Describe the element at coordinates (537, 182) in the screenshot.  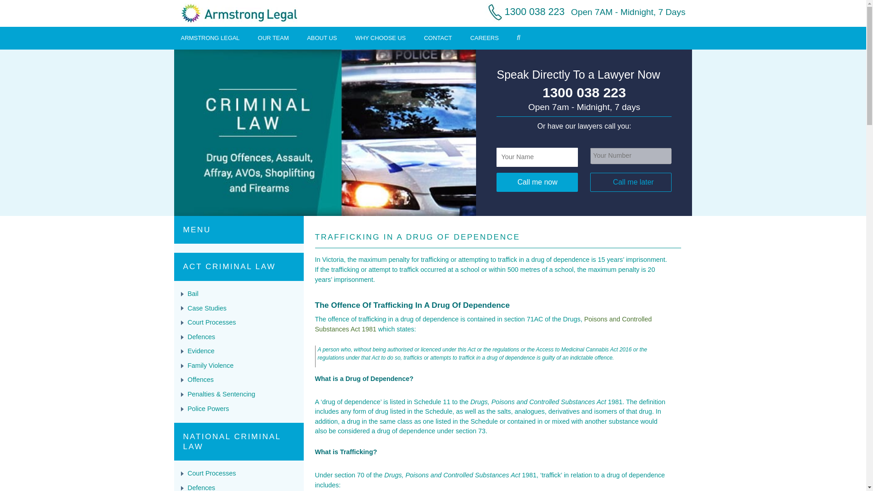
I see `Call me now` at that location.